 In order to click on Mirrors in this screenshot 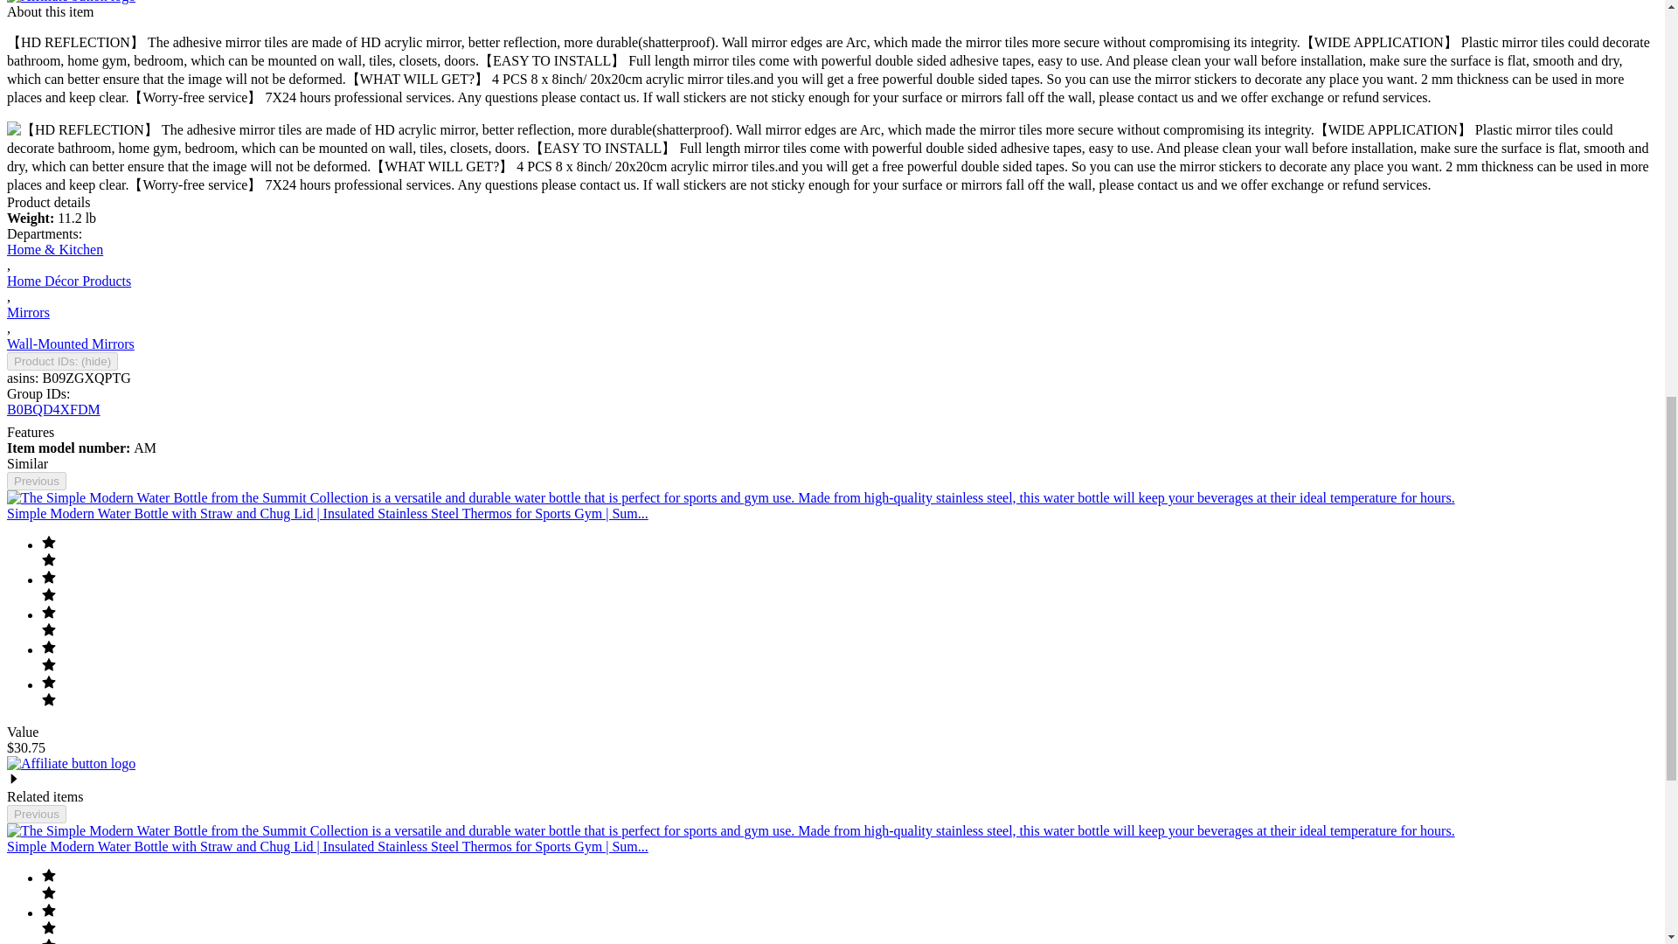, I will do `click(28, 312)`.